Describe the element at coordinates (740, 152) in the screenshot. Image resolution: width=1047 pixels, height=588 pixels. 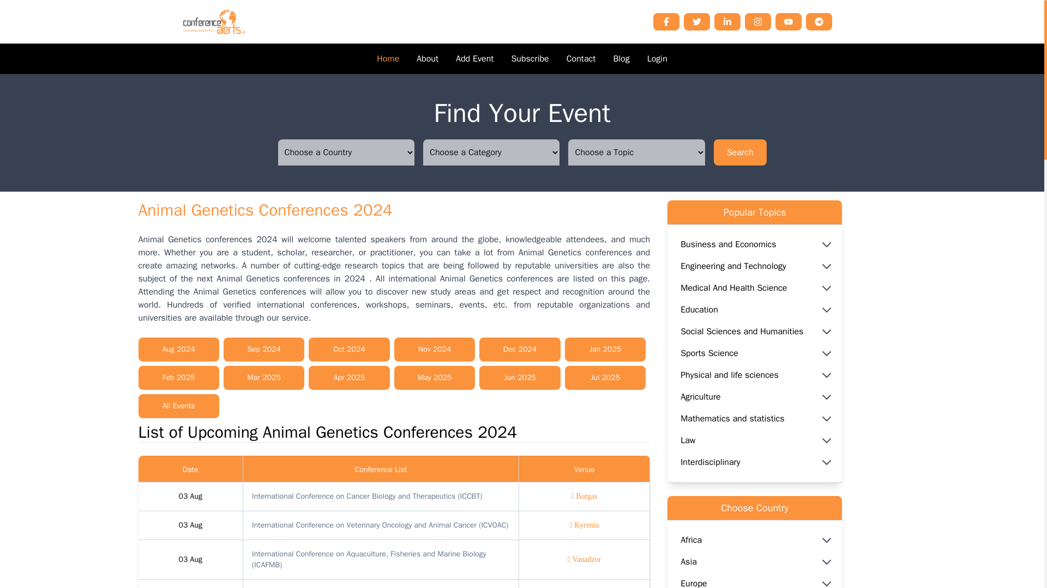
I see `Search` at that location.